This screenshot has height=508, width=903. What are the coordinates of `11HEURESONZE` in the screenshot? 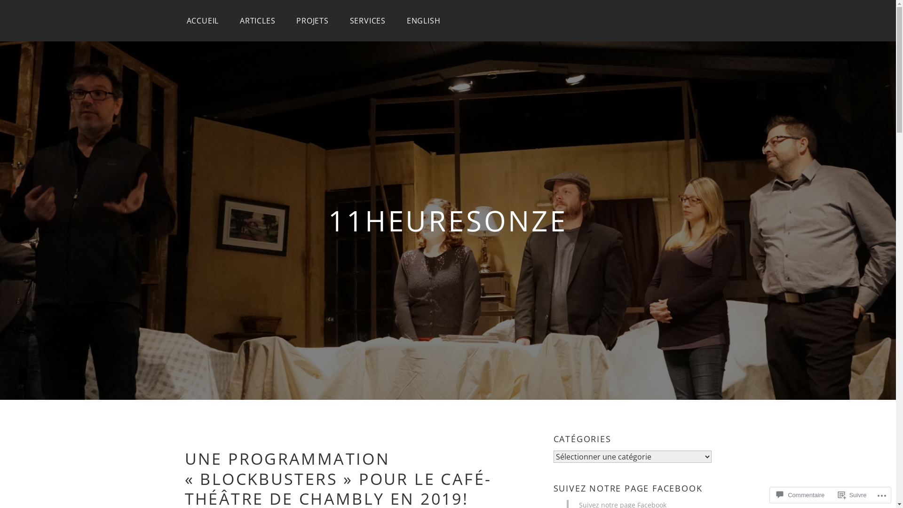 It's located at (448, 221).